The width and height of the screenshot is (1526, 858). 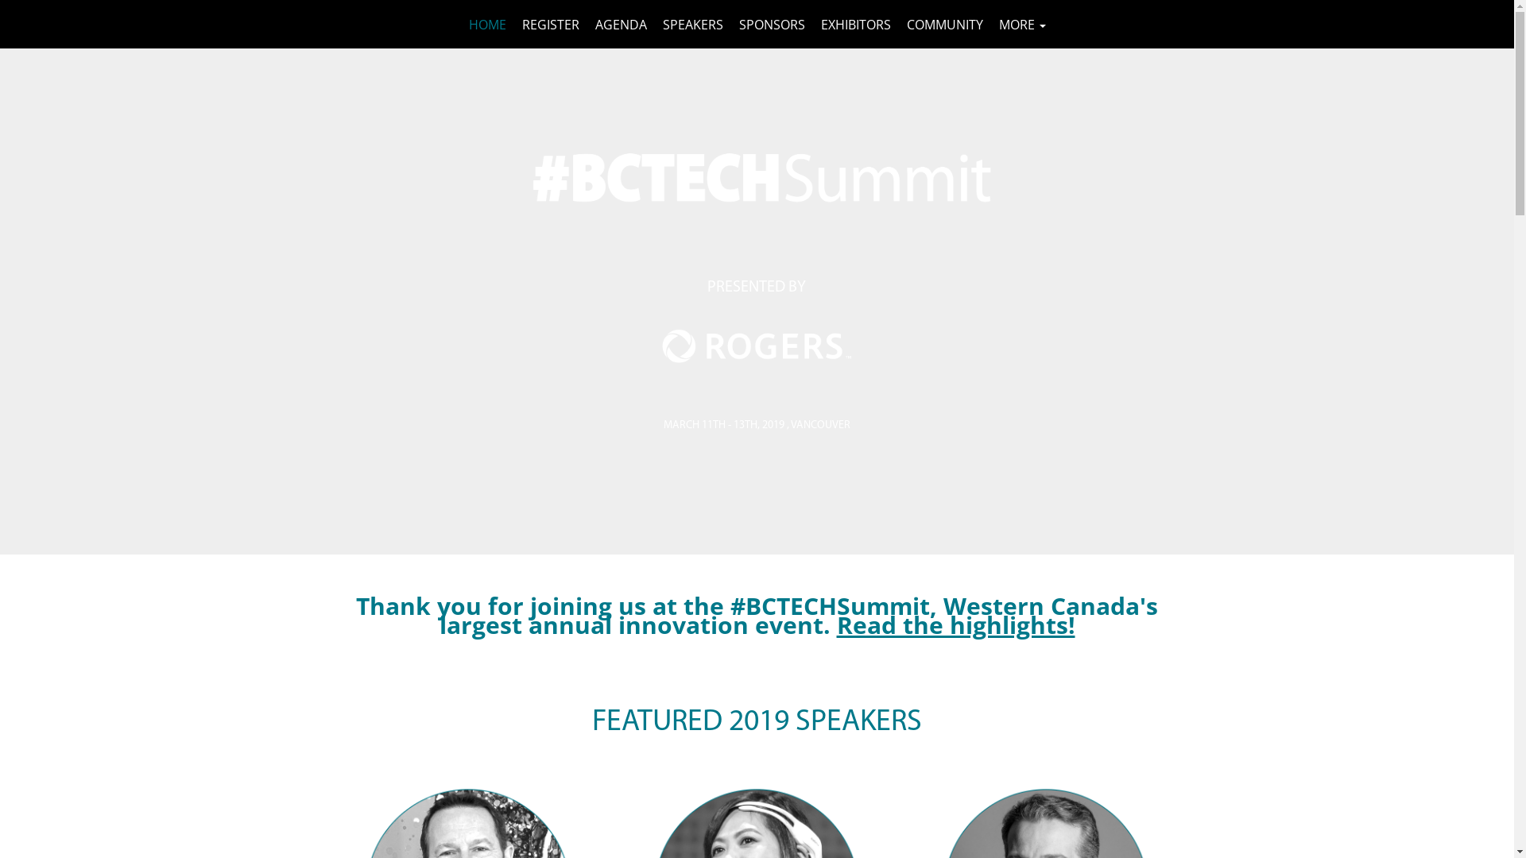 What do you see at coordinates (550, 24) in the screenshot?
I see `REGISTER` at bounding box center [550, 24].